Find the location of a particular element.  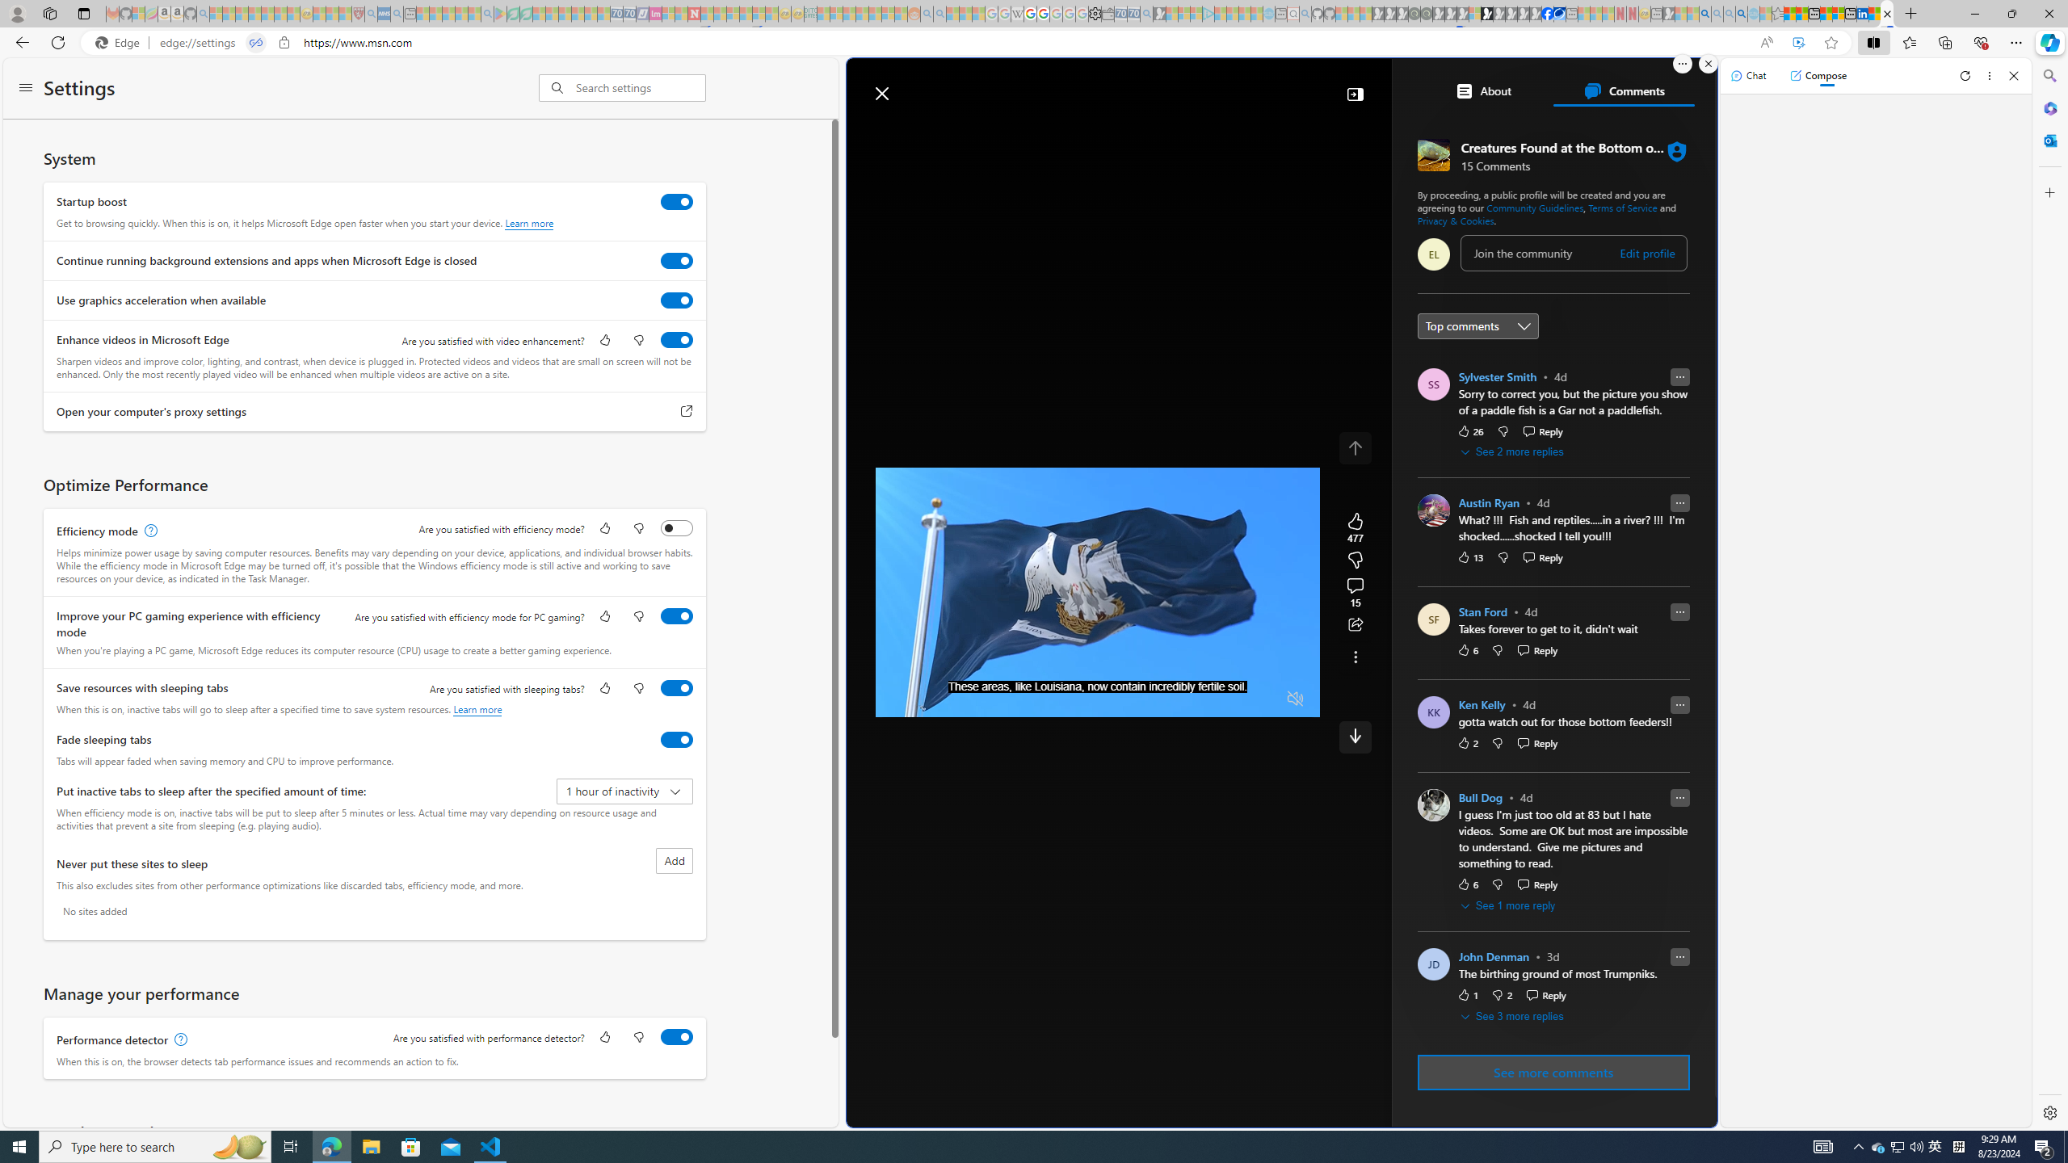

Home | Sky Blue Bikes - Sky Blue Bikes - Sleeping is located at coordinates (1268, 14).